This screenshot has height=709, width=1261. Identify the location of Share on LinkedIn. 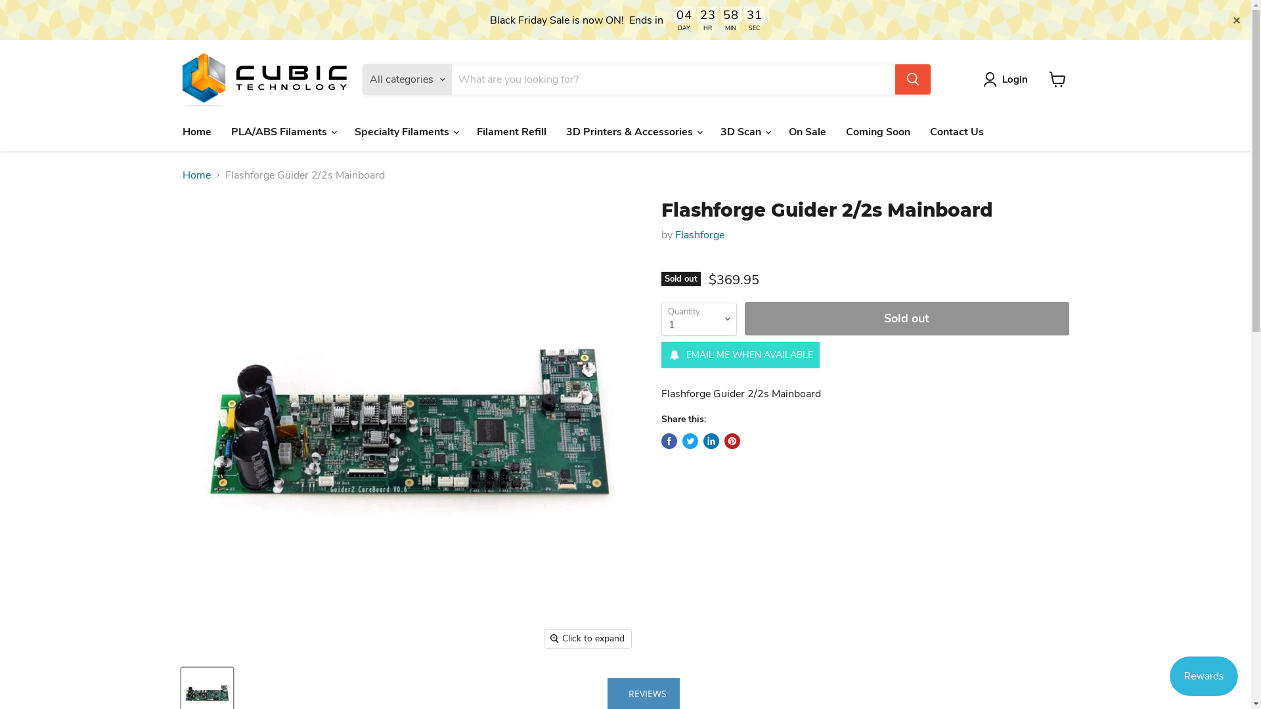
(711, 441).